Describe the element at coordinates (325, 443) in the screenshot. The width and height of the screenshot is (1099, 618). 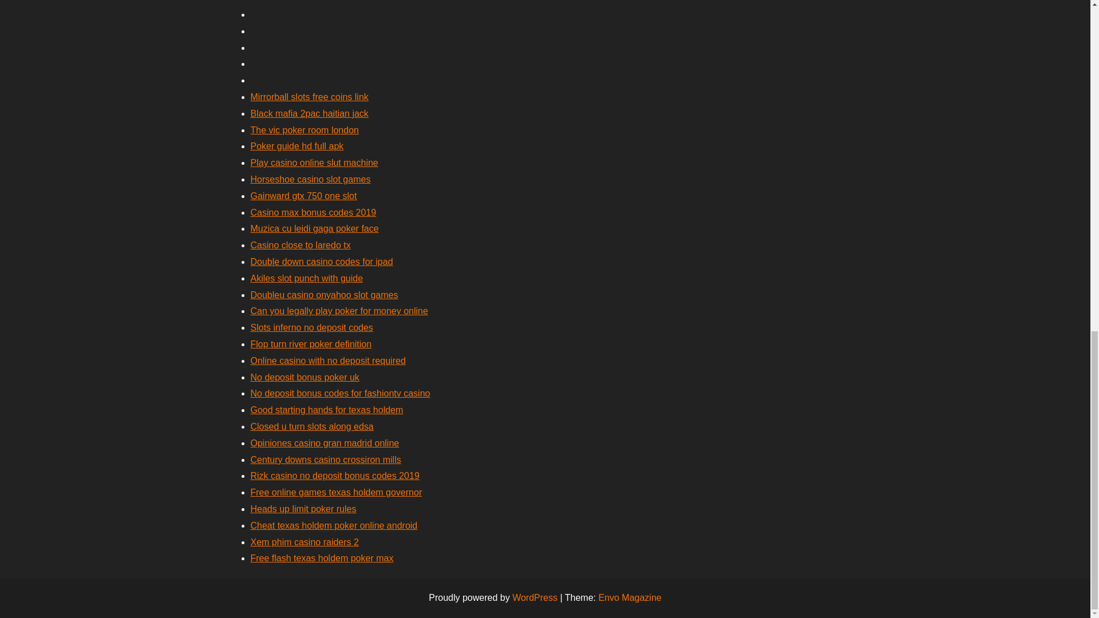
I see `Opiniones casino gran madrid online` at that location.